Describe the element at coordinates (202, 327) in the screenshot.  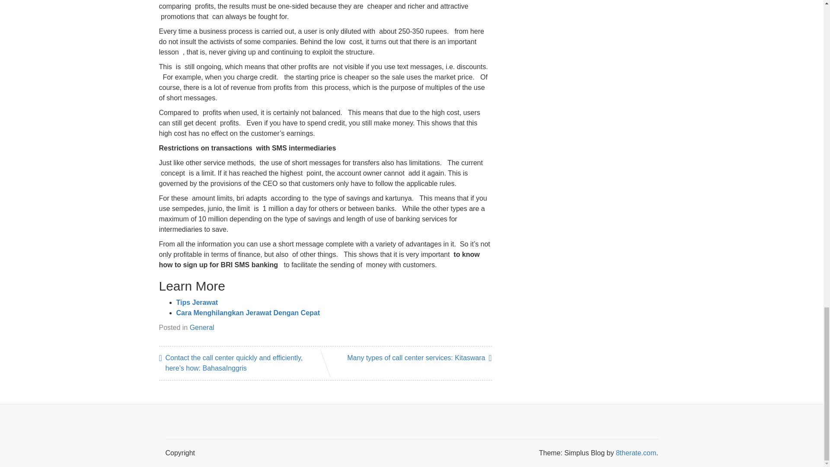
I see `General` at that location.